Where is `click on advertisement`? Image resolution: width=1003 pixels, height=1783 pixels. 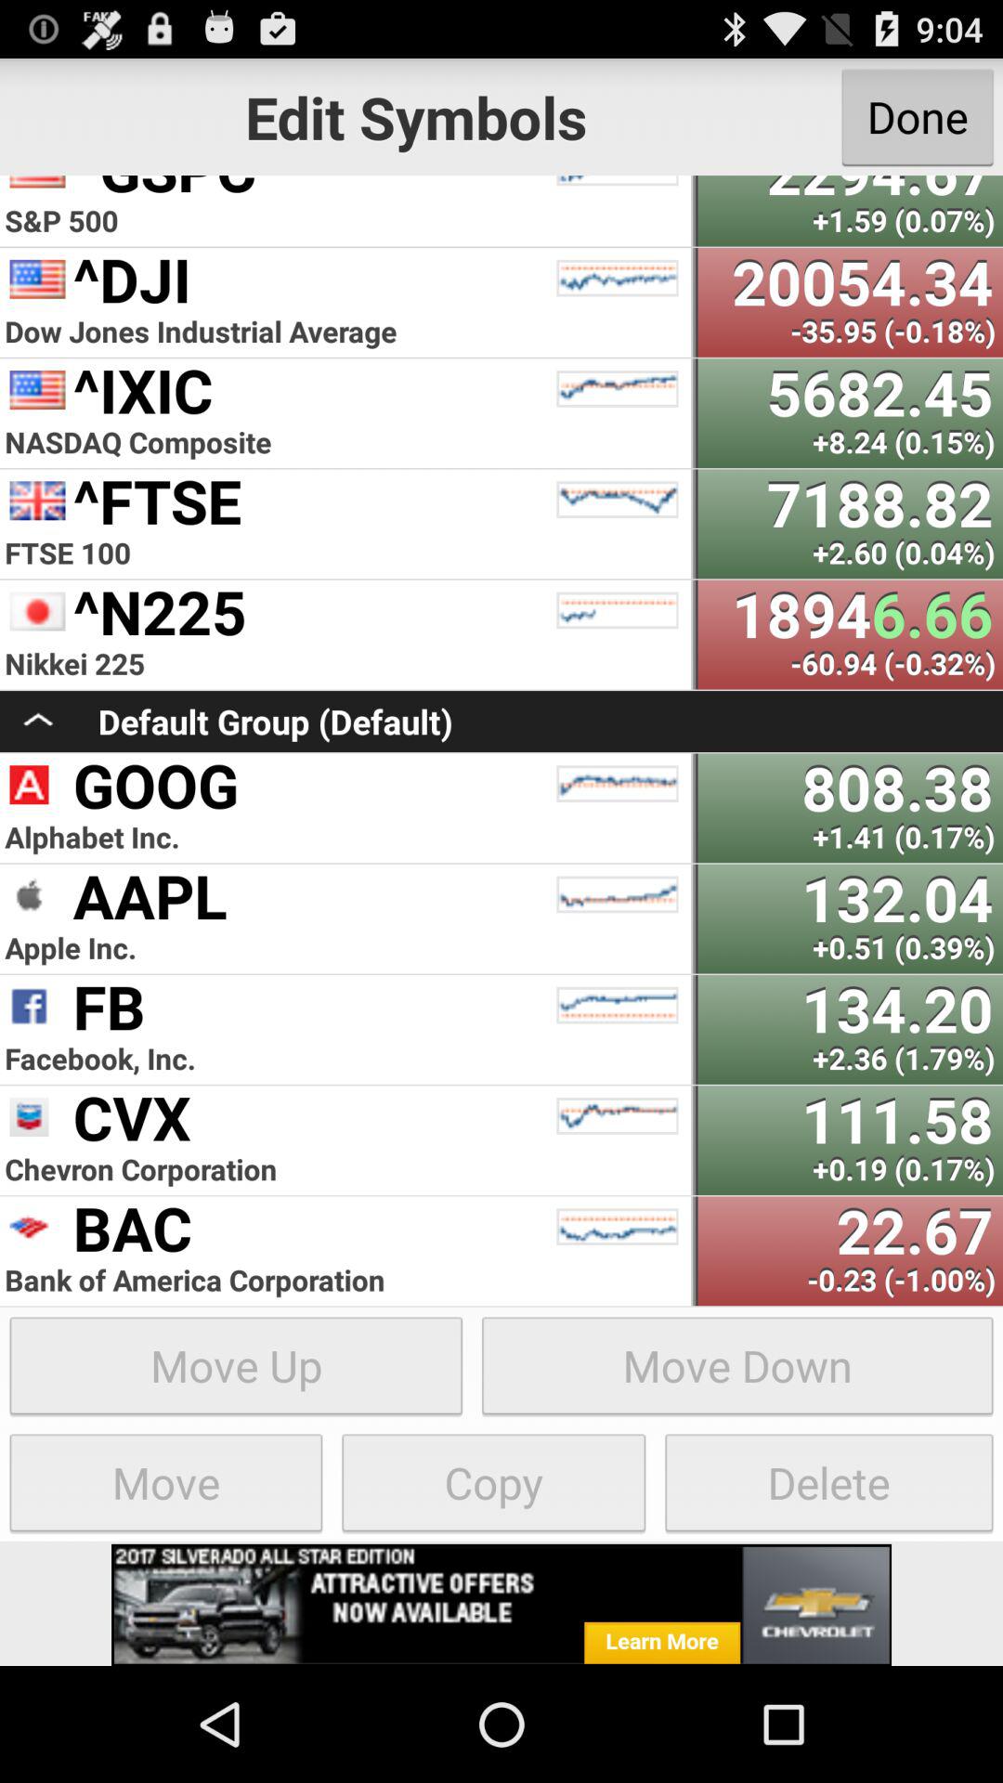
click on advertisement is located at coordinates (501, 1605).